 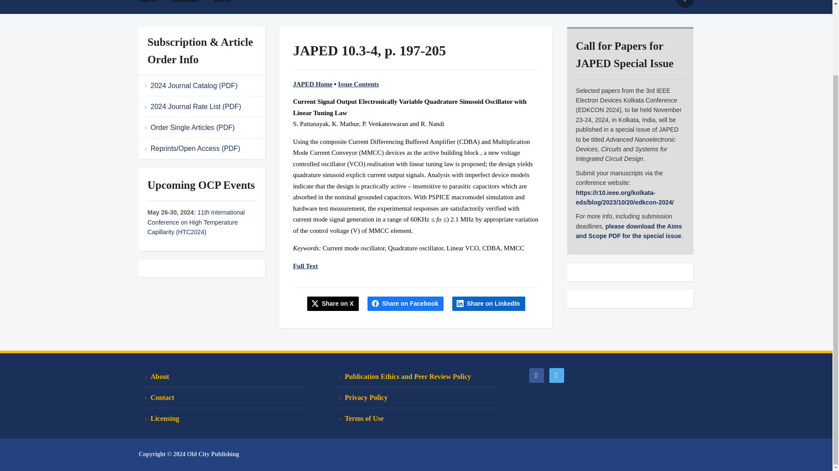 What do you see at coordinates (556, 374) in the screenshot?
I see `Follow Me` at bounding box center [556, 374].